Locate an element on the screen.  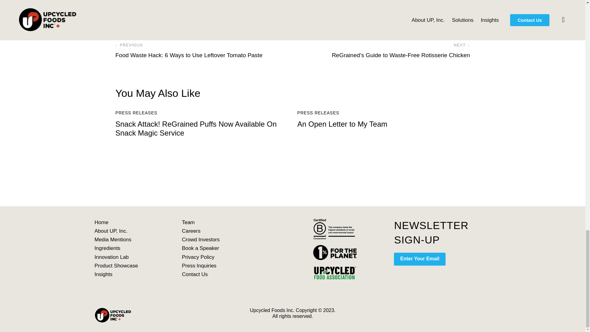
2018-Corp-wTag-Black-L is located at coordinates (335, 229).